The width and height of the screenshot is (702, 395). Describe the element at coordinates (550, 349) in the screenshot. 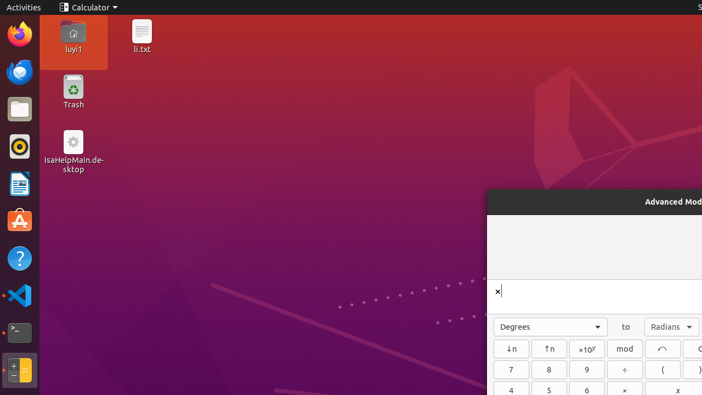

I see `Superscript` at that location.